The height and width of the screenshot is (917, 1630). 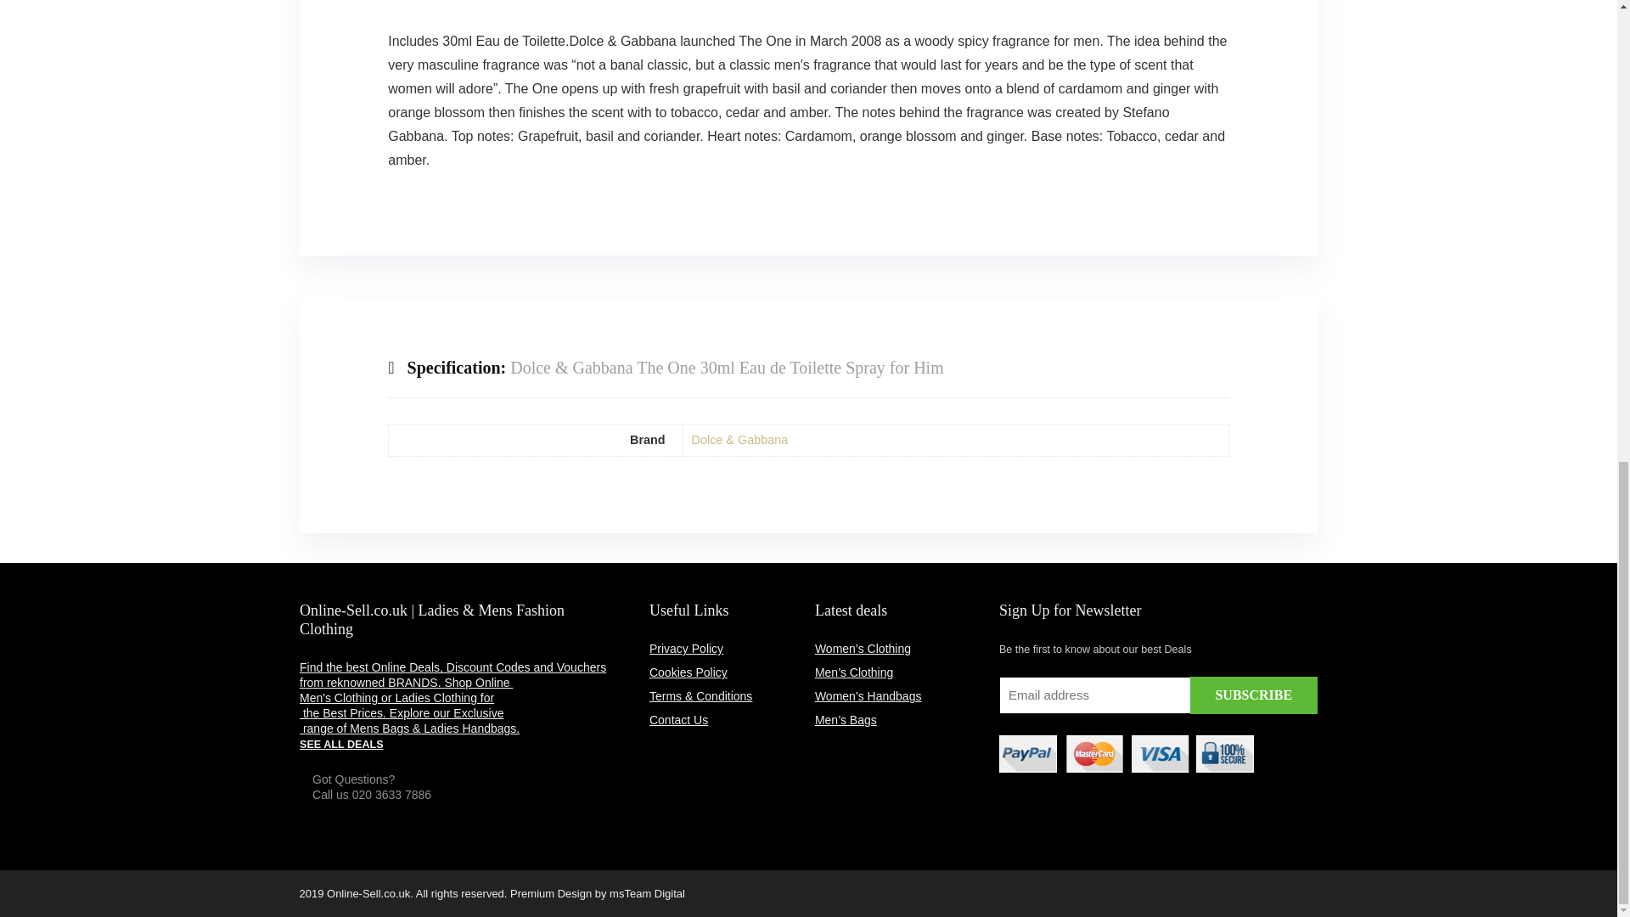 What do you see at coordinates (1253, 695) in the screenshot?
I see `Subscribe` at bounding box center [1253, 695].